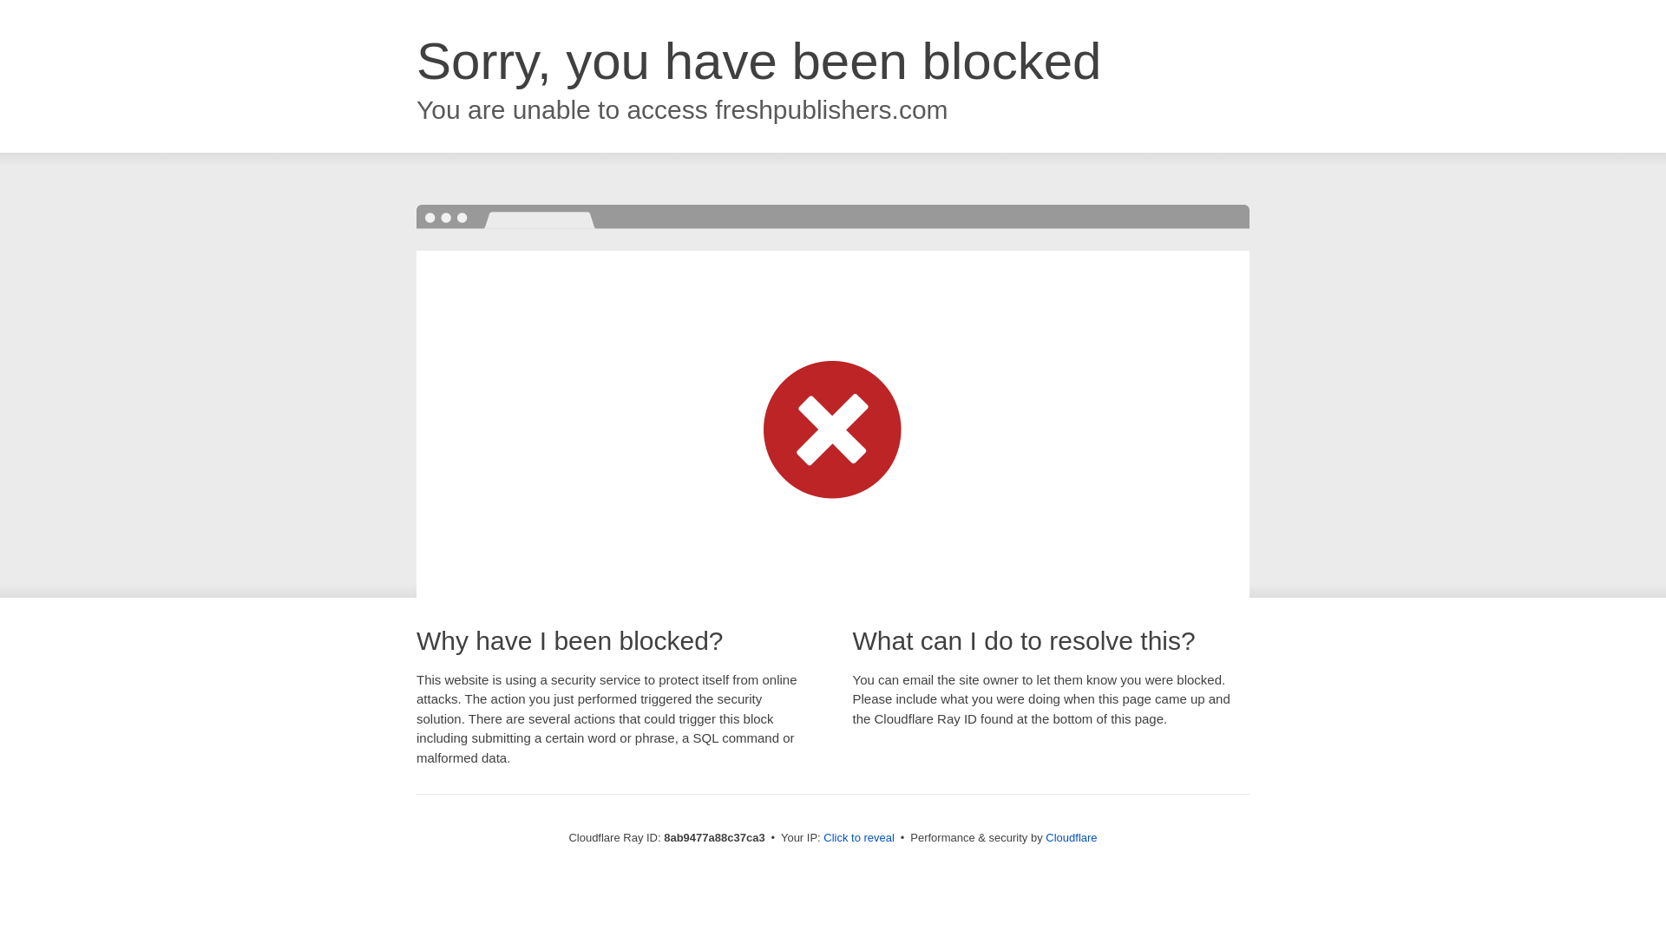 The image size is (1666, 937). What do you see at coordinates (859, 838) in the screenshot?
I see `Click to reveal` at bounding box center [859, 838].